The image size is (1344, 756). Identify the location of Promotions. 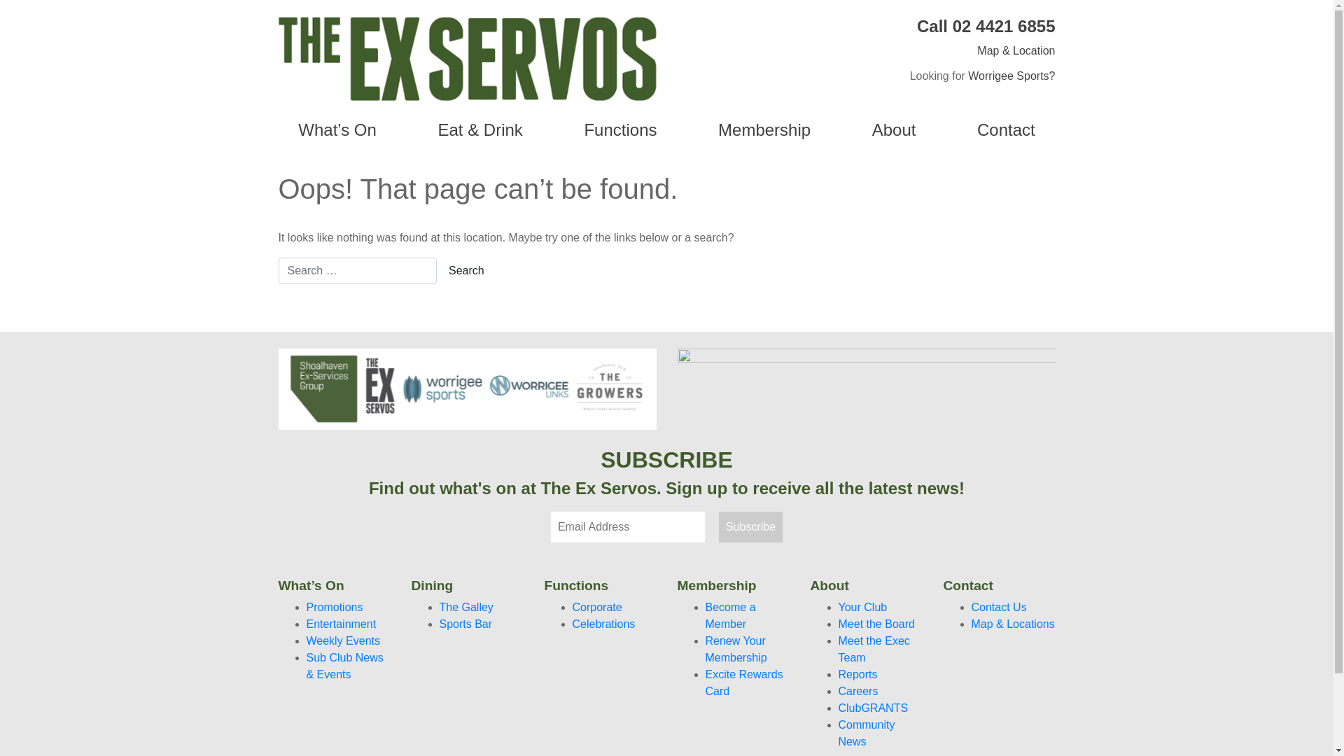
(335, 608).